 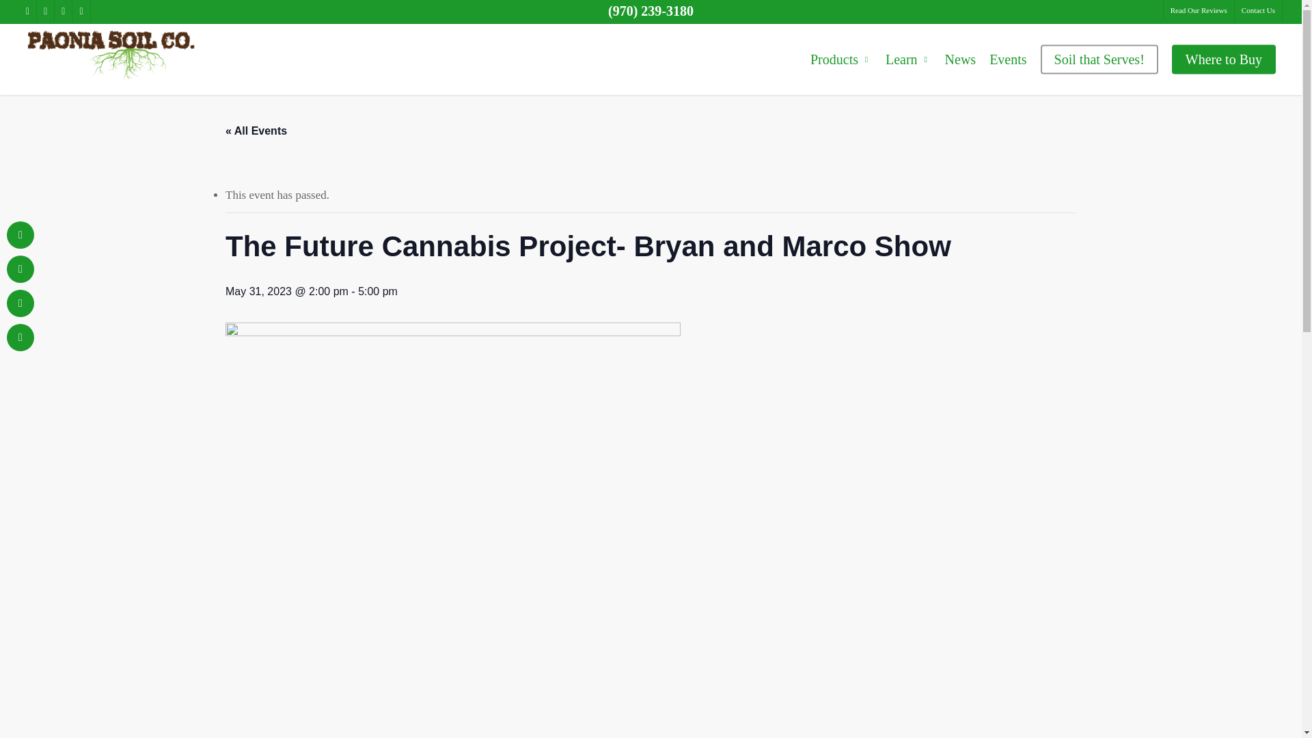 What do you see at coordinates (63, 11) in the screenshot?
I see `instagram` at bounding box center [63, 11].